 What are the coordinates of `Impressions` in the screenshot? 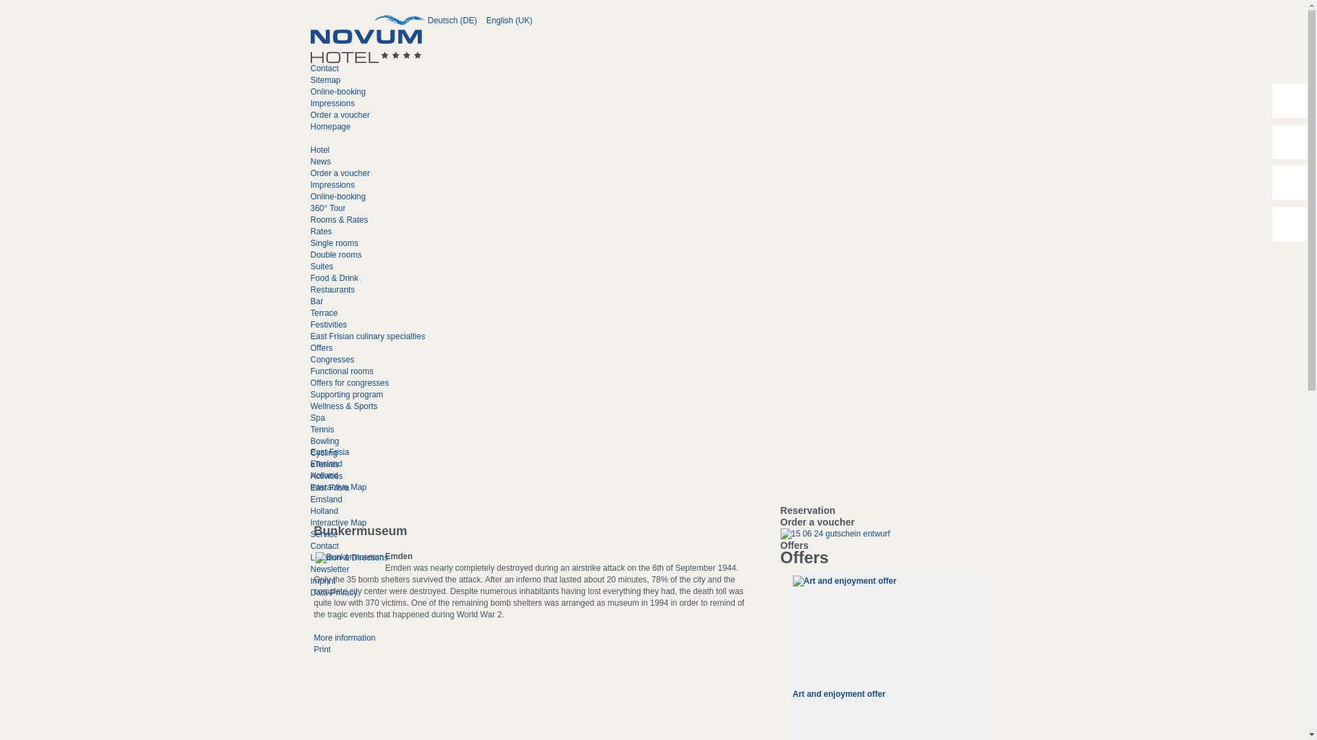 It's located at (332, 185).